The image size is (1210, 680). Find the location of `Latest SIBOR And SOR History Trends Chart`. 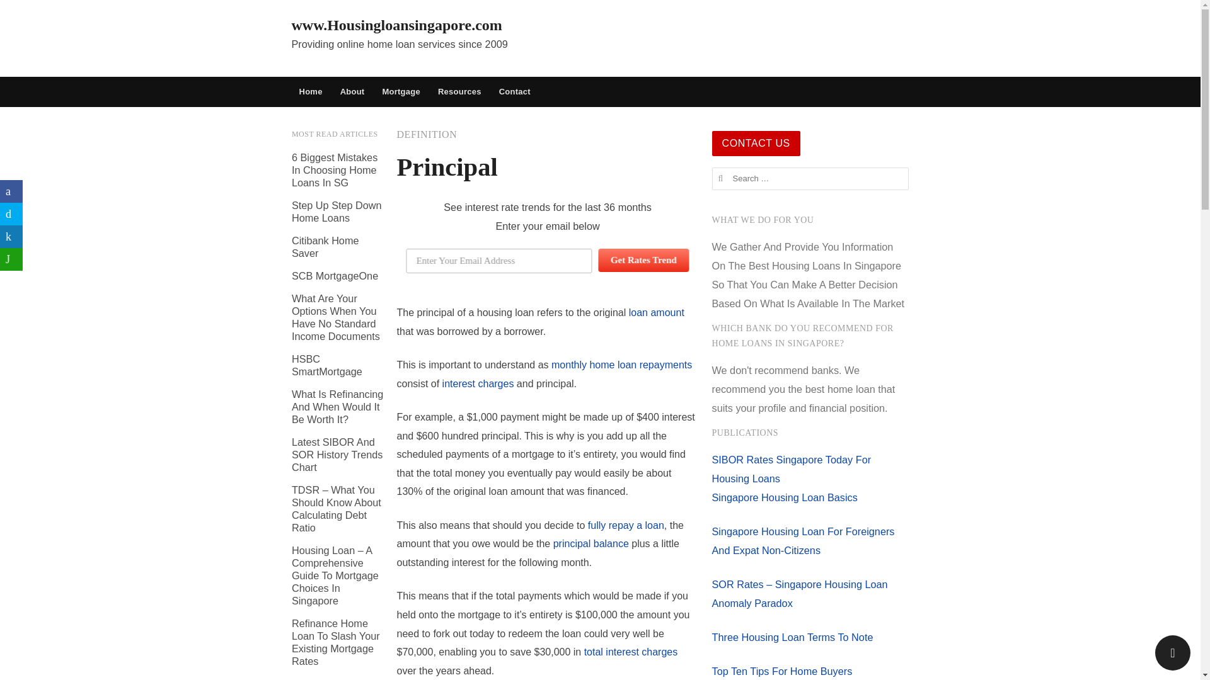

Latest SIBOR And SOR History Trends Chart is located at coordinates (337, 455).